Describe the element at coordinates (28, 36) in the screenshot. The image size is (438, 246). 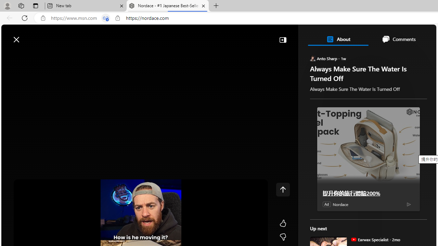
I see `Skip to footer` at that location.